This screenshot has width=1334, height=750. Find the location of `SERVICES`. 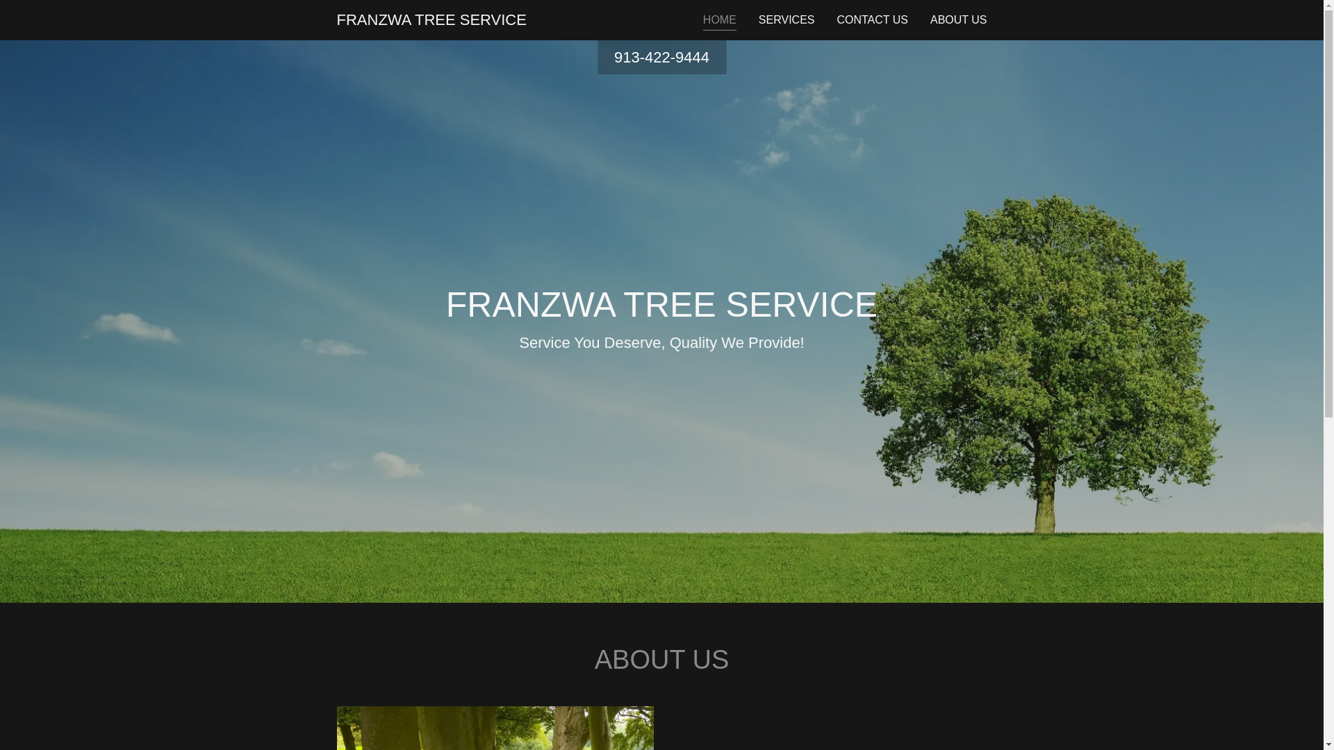

SERVICES is located at coordinates (787, 19).